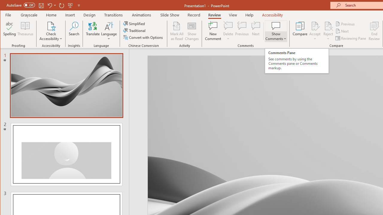 This screenshot has width=383, height=215. What do you see at coordinates (144, 37) in the screenshot?
I see `Convert with Options...` at bounding box center [144, 37].